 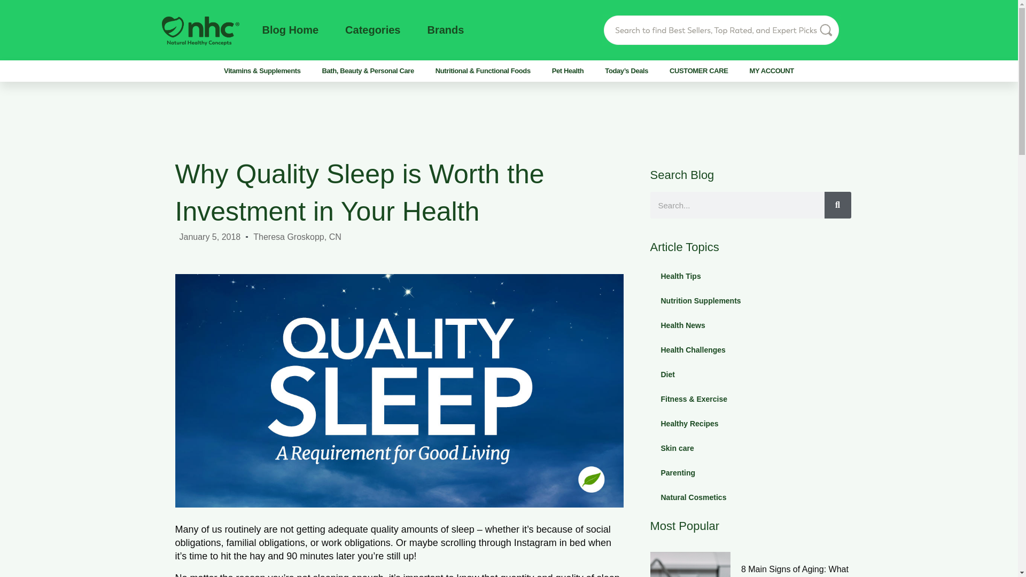 What do you see at coordinates (568, 71) in the screenshot?
I see `Pet Health` at bounding box center [568, 71].